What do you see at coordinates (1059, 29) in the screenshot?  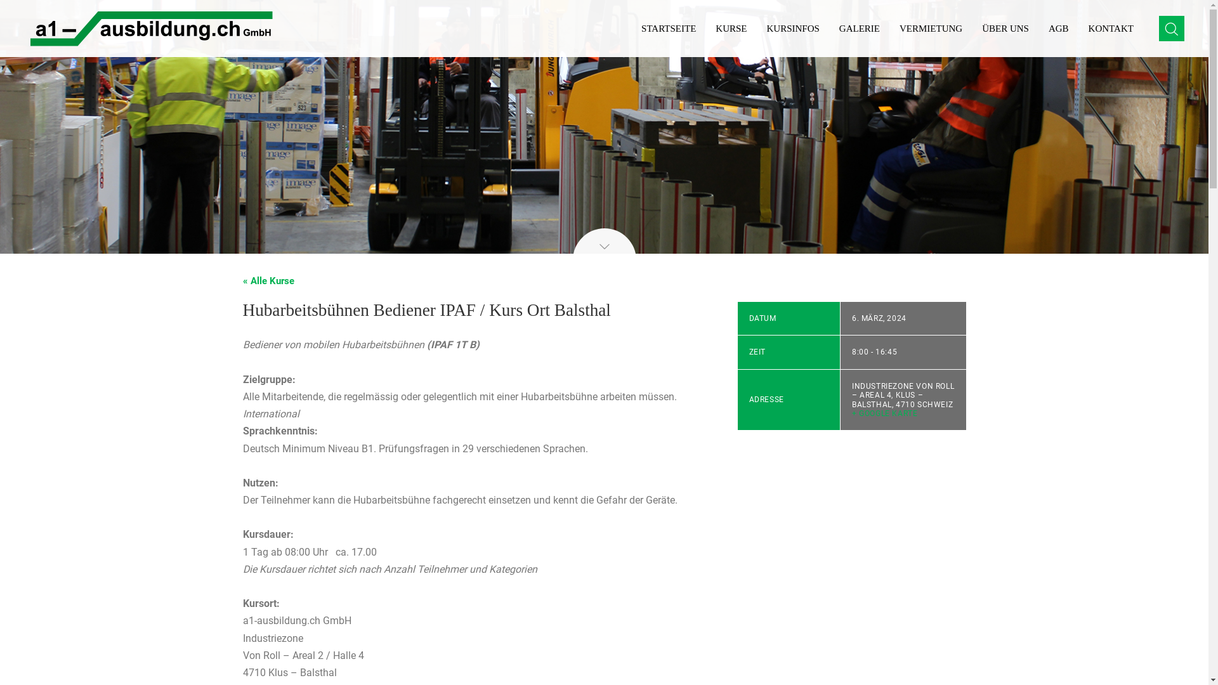 I see `AGB` at bounding box center [1059, 29].